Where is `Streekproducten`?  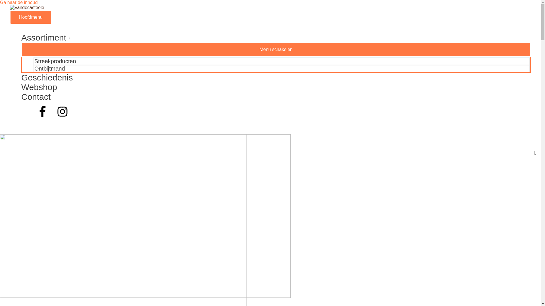
Streekproducten is located at coordinates (282, 61).